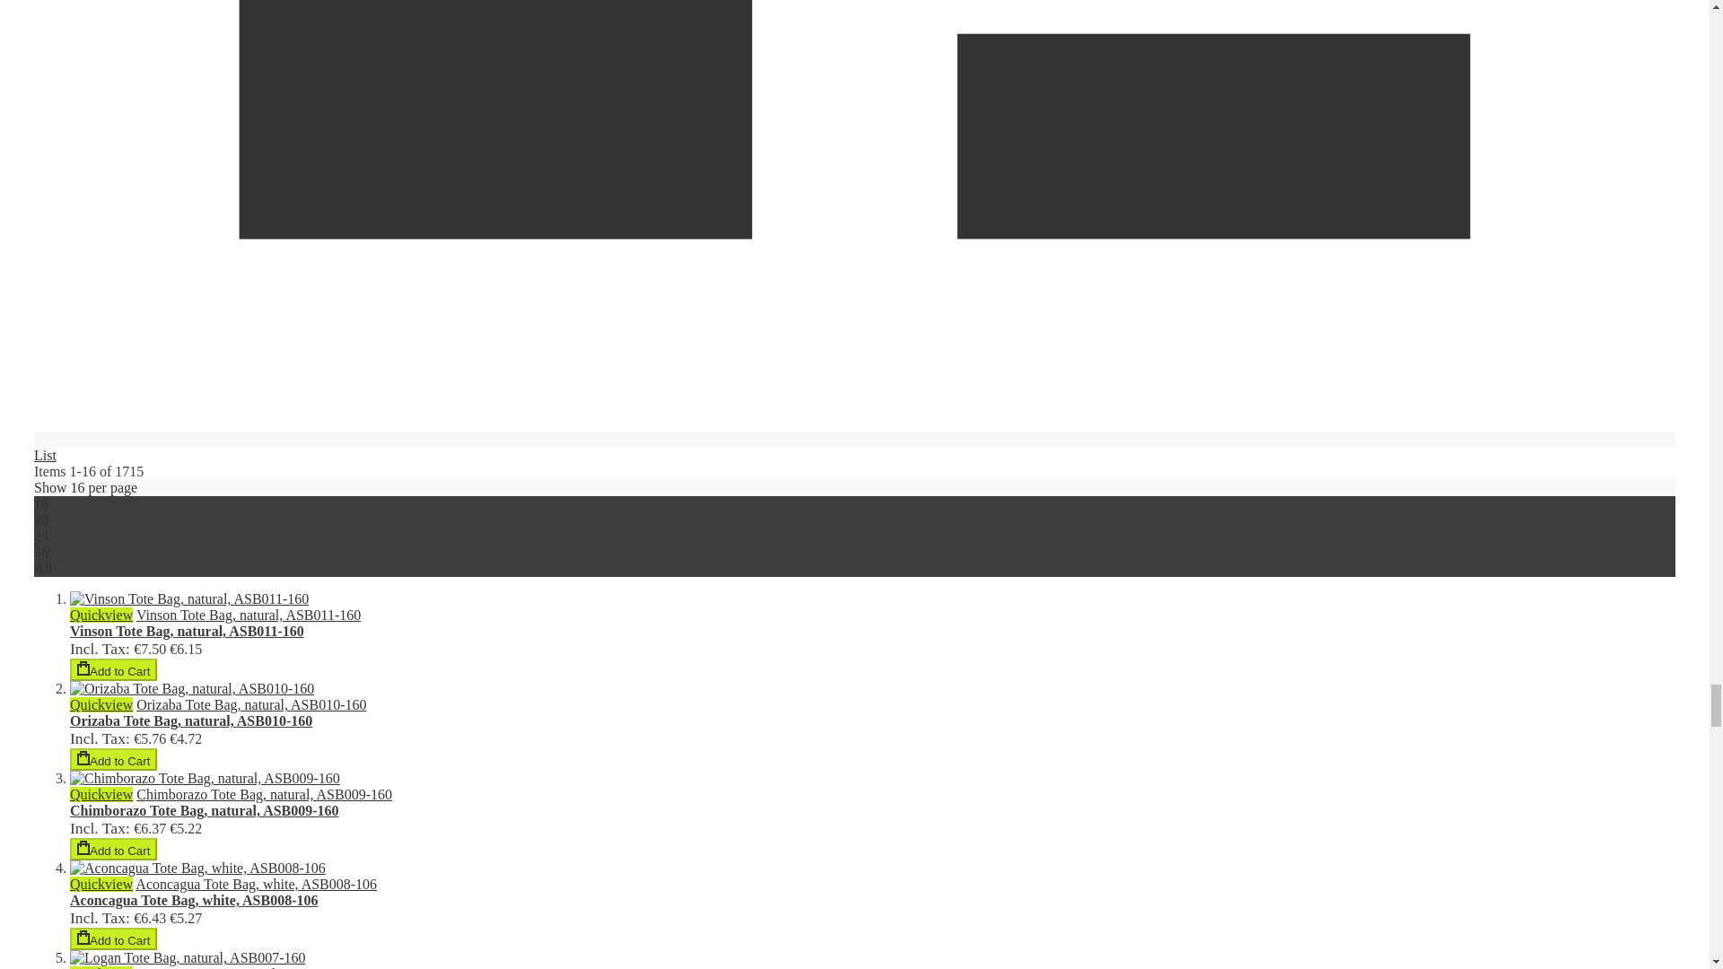 The width and height of the screenshot is (1723, 969). What do you see at coordinates (113, 669) in the screenshot?
I see `Add to Cart` at bounding box center [113, 669].